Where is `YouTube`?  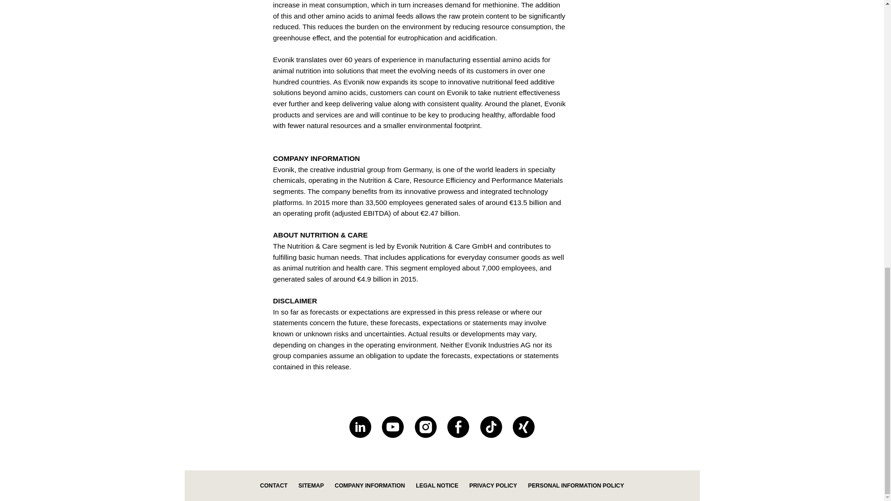 YouTube is located at coordinates (393, 427).